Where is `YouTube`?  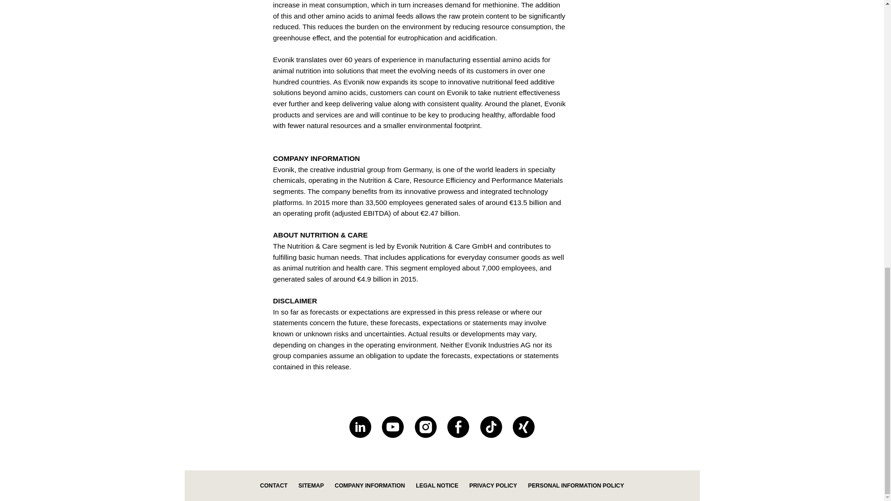 YouTube is located at coordinates (393, 427).